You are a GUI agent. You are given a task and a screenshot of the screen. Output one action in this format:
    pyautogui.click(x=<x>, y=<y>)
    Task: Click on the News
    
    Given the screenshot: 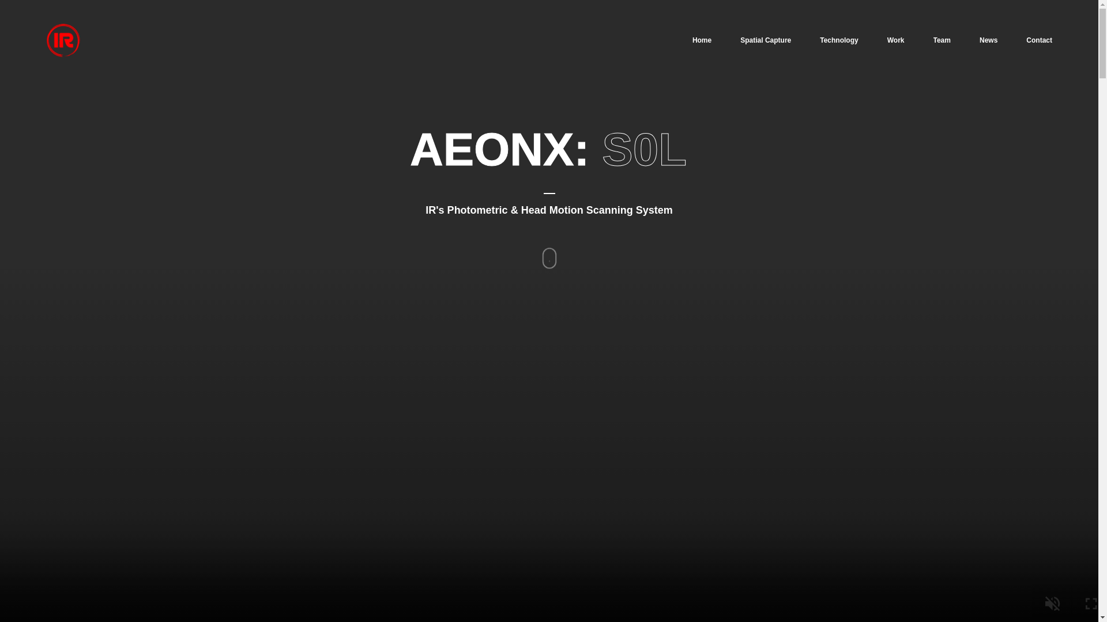 What is the action you would take?
    pyautogui.click(x=988, y=38)
    